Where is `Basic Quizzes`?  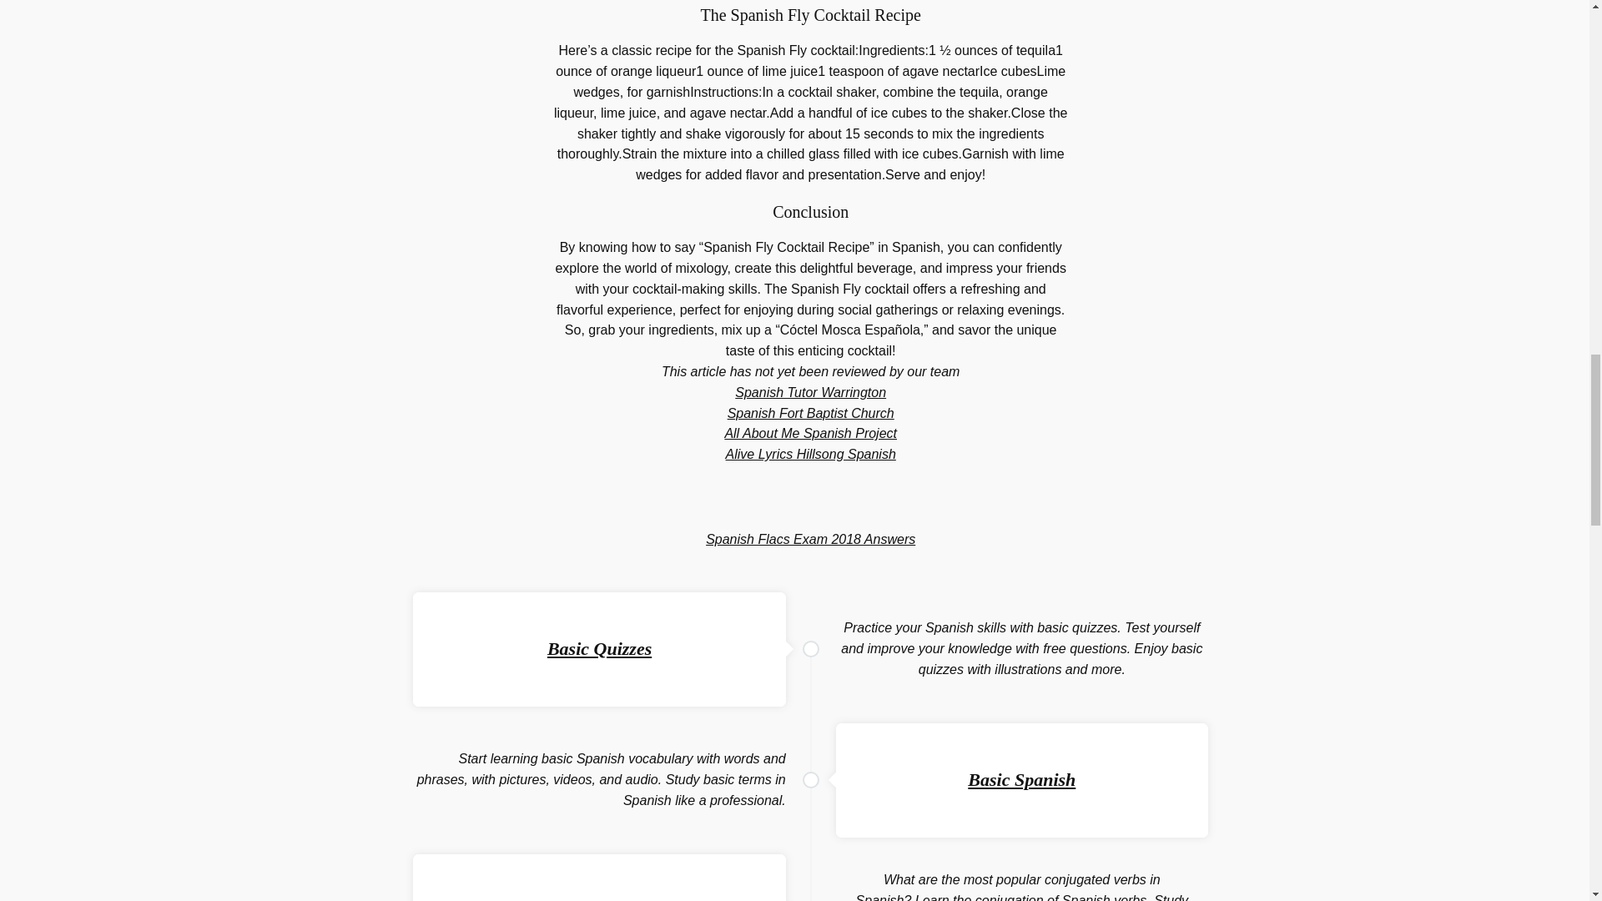 Basic Quizzes is located at coordinates (599, 647).